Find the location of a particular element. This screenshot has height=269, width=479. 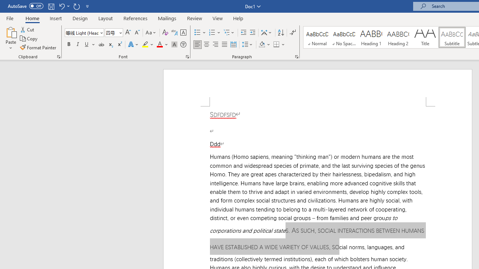

Subtitle is located at coordinates (452, 37).